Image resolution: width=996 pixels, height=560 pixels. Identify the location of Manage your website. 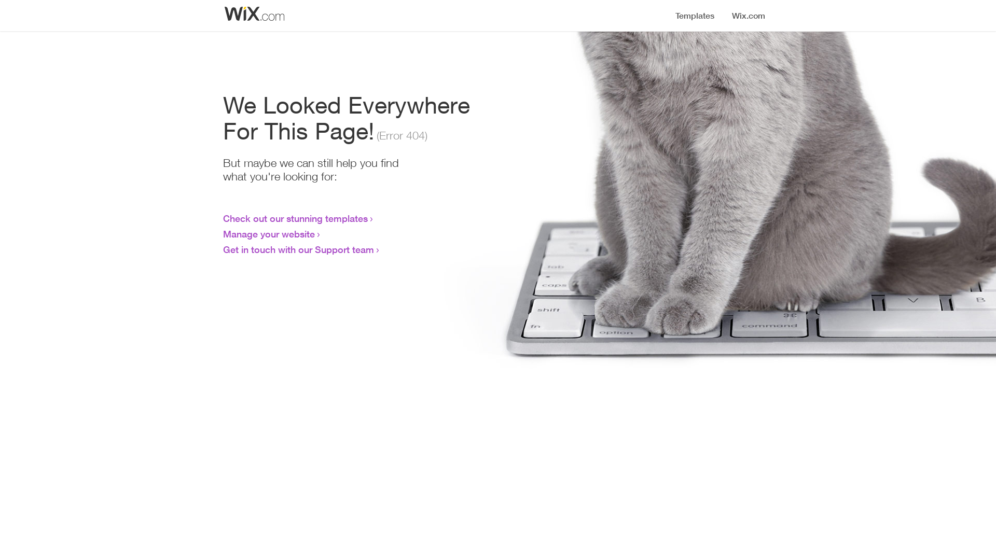
(269, 234).